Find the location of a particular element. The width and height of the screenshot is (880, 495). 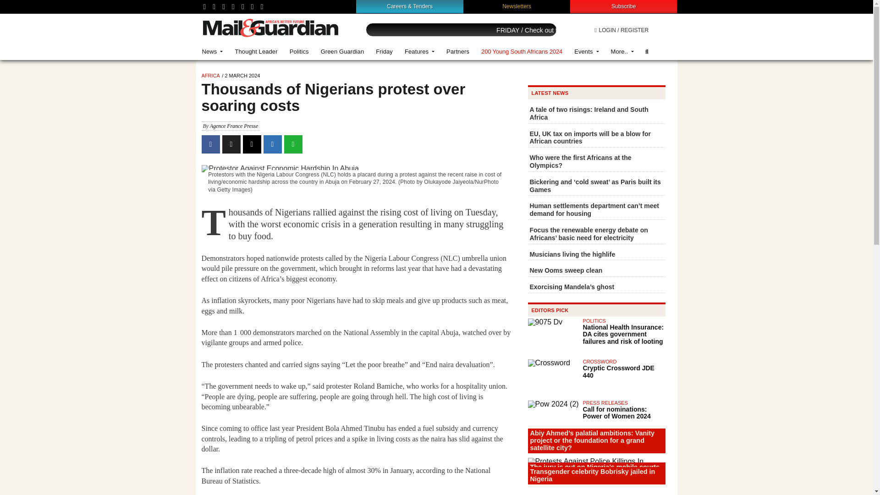

News is located at coordinates (213, 51).